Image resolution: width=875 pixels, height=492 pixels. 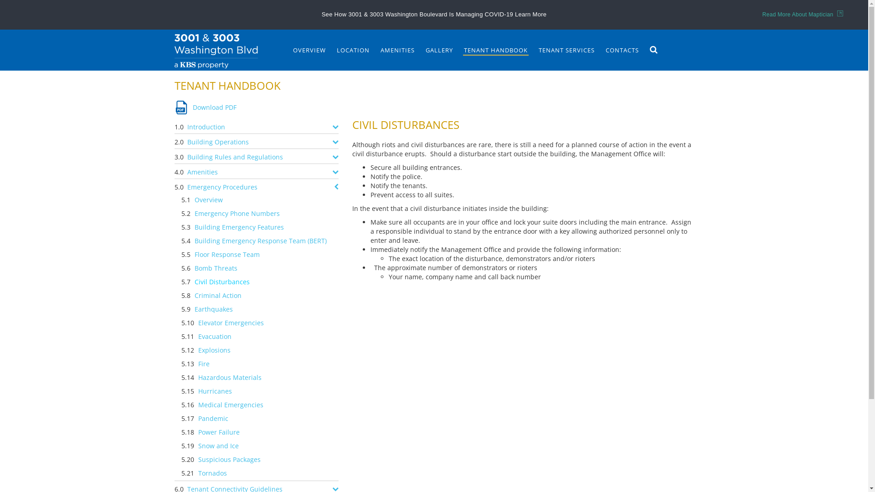 What do you see at coordinates (221, 446) in the screenshot?
I see `Snow and Ice` at bounding box center [221, 446].